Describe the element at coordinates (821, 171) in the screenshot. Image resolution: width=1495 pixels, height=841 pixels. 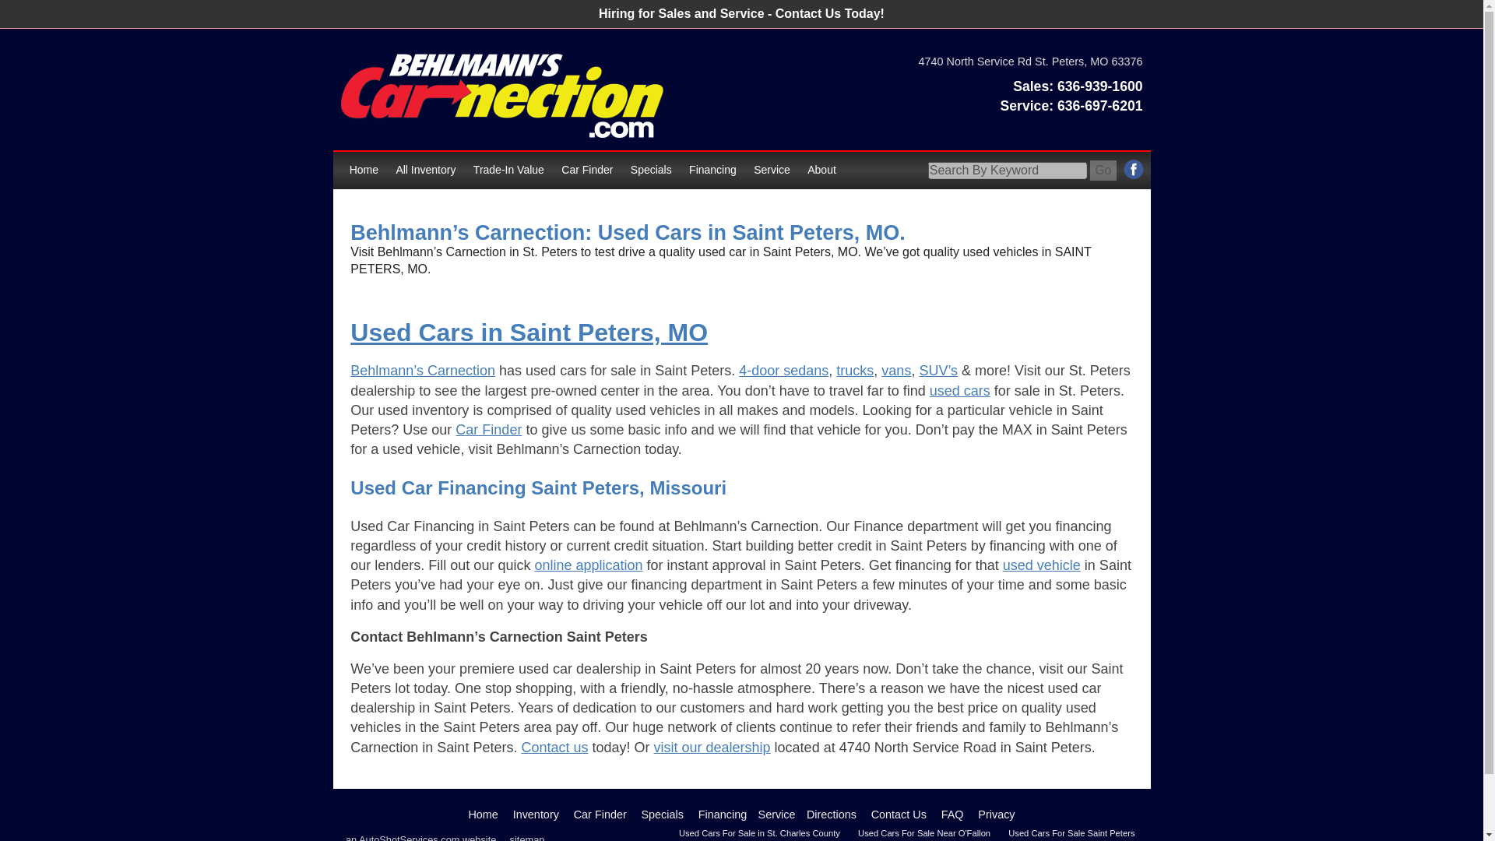
I see `About` at that location.